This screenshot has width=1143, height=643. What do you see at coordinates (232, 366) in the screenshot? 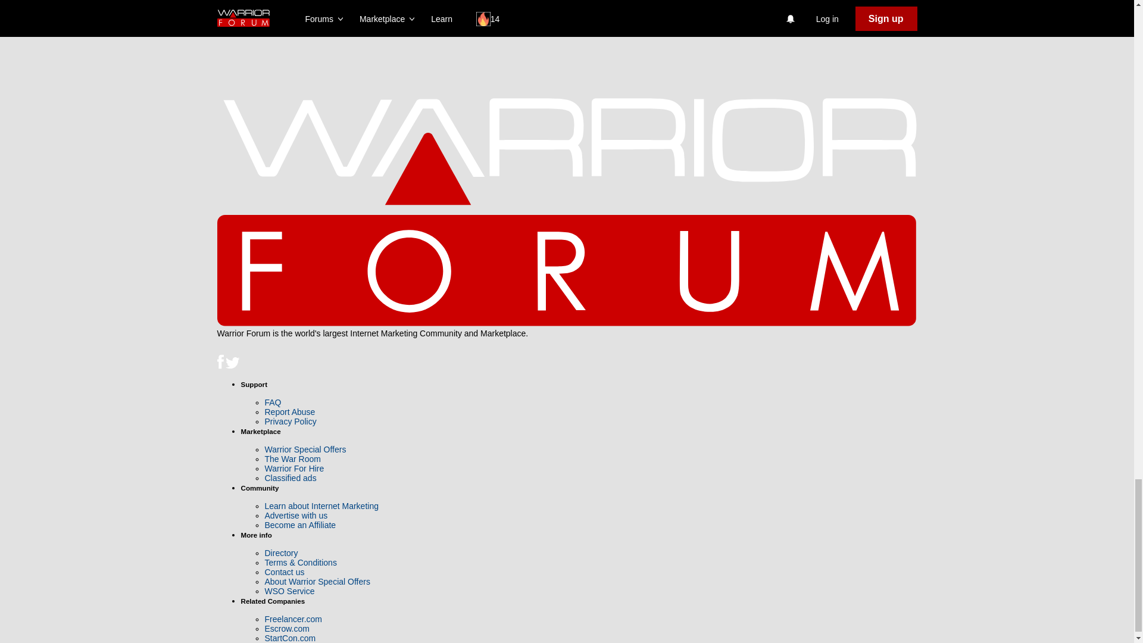
I see `Warrior Forum on Twitter` at bounding box center [232, 366].